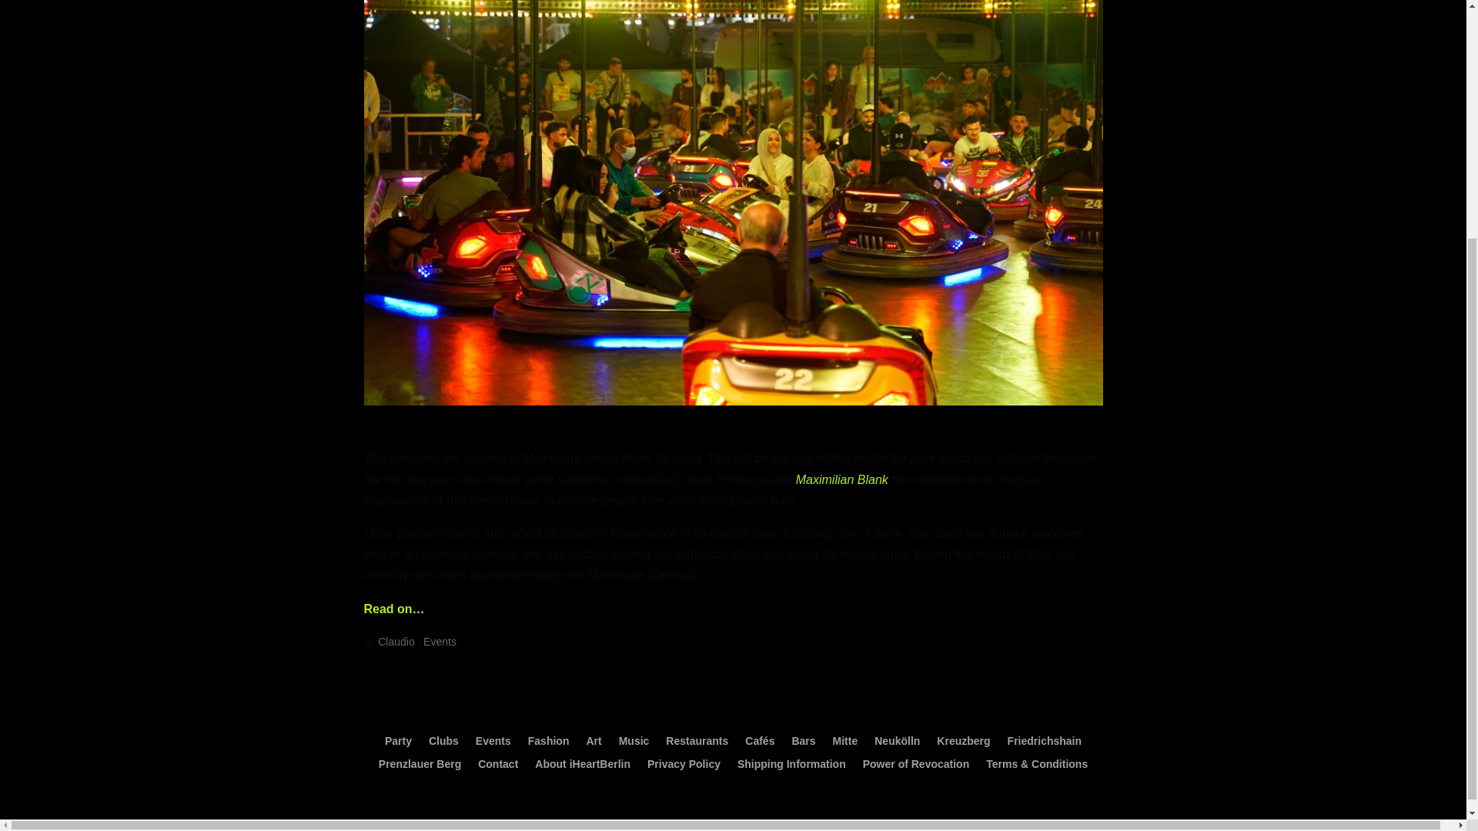 Image resolution: width=1478 pixels, height=831 pixels. Describe the element at coordinates (440, 642) in the screenshot. I see `Events` at that location.